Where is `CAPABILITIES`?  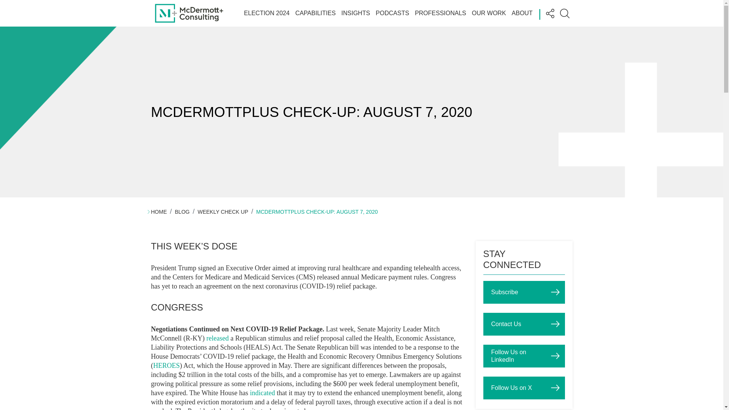
CAPABILITIES is located at coordinates (315, 13).